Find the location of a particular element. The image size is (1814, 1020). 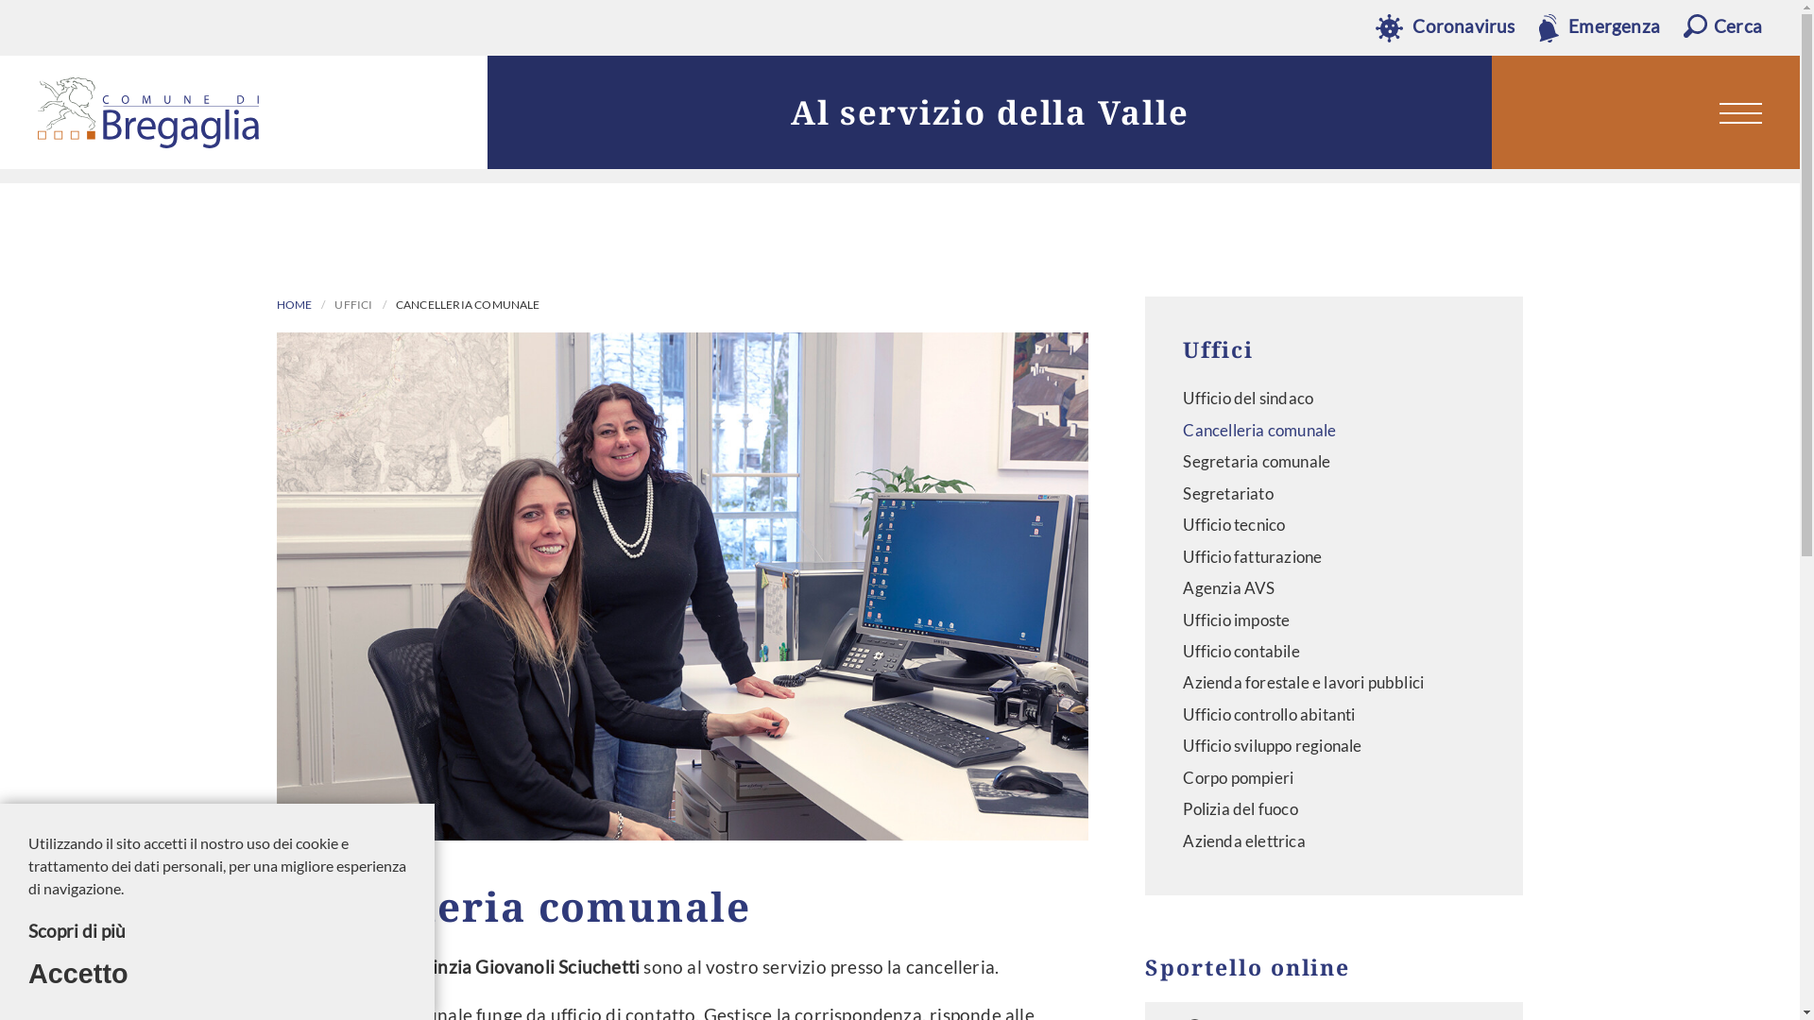

Polizia del fuoco is located at coordinates (1334, 809).